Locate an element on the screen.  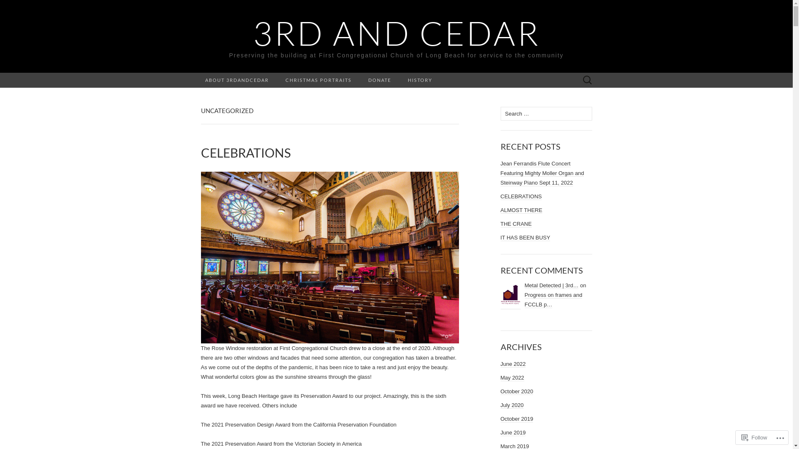
HISTORY is located at coordinates (420, 80).